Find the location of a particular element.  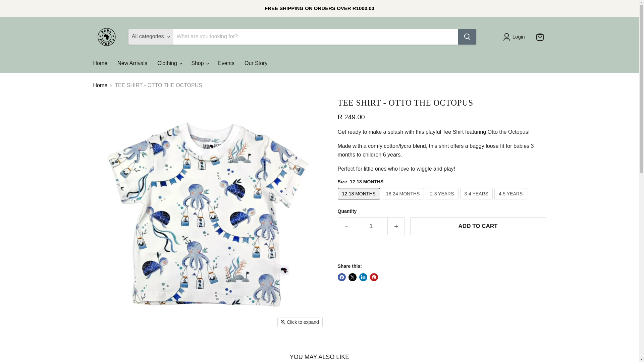

Our Story is located at coordinates (256, 63).